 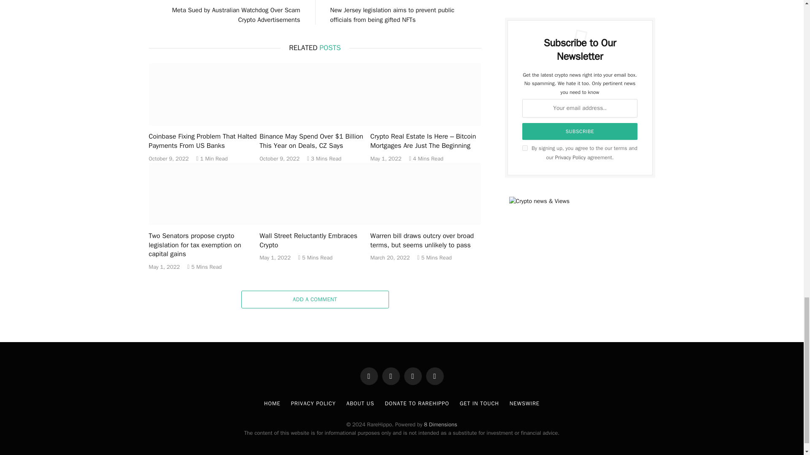 What do you see at coordinates (525, 147) in the screenshot?
I see `on` at bounding box center [525, 147].